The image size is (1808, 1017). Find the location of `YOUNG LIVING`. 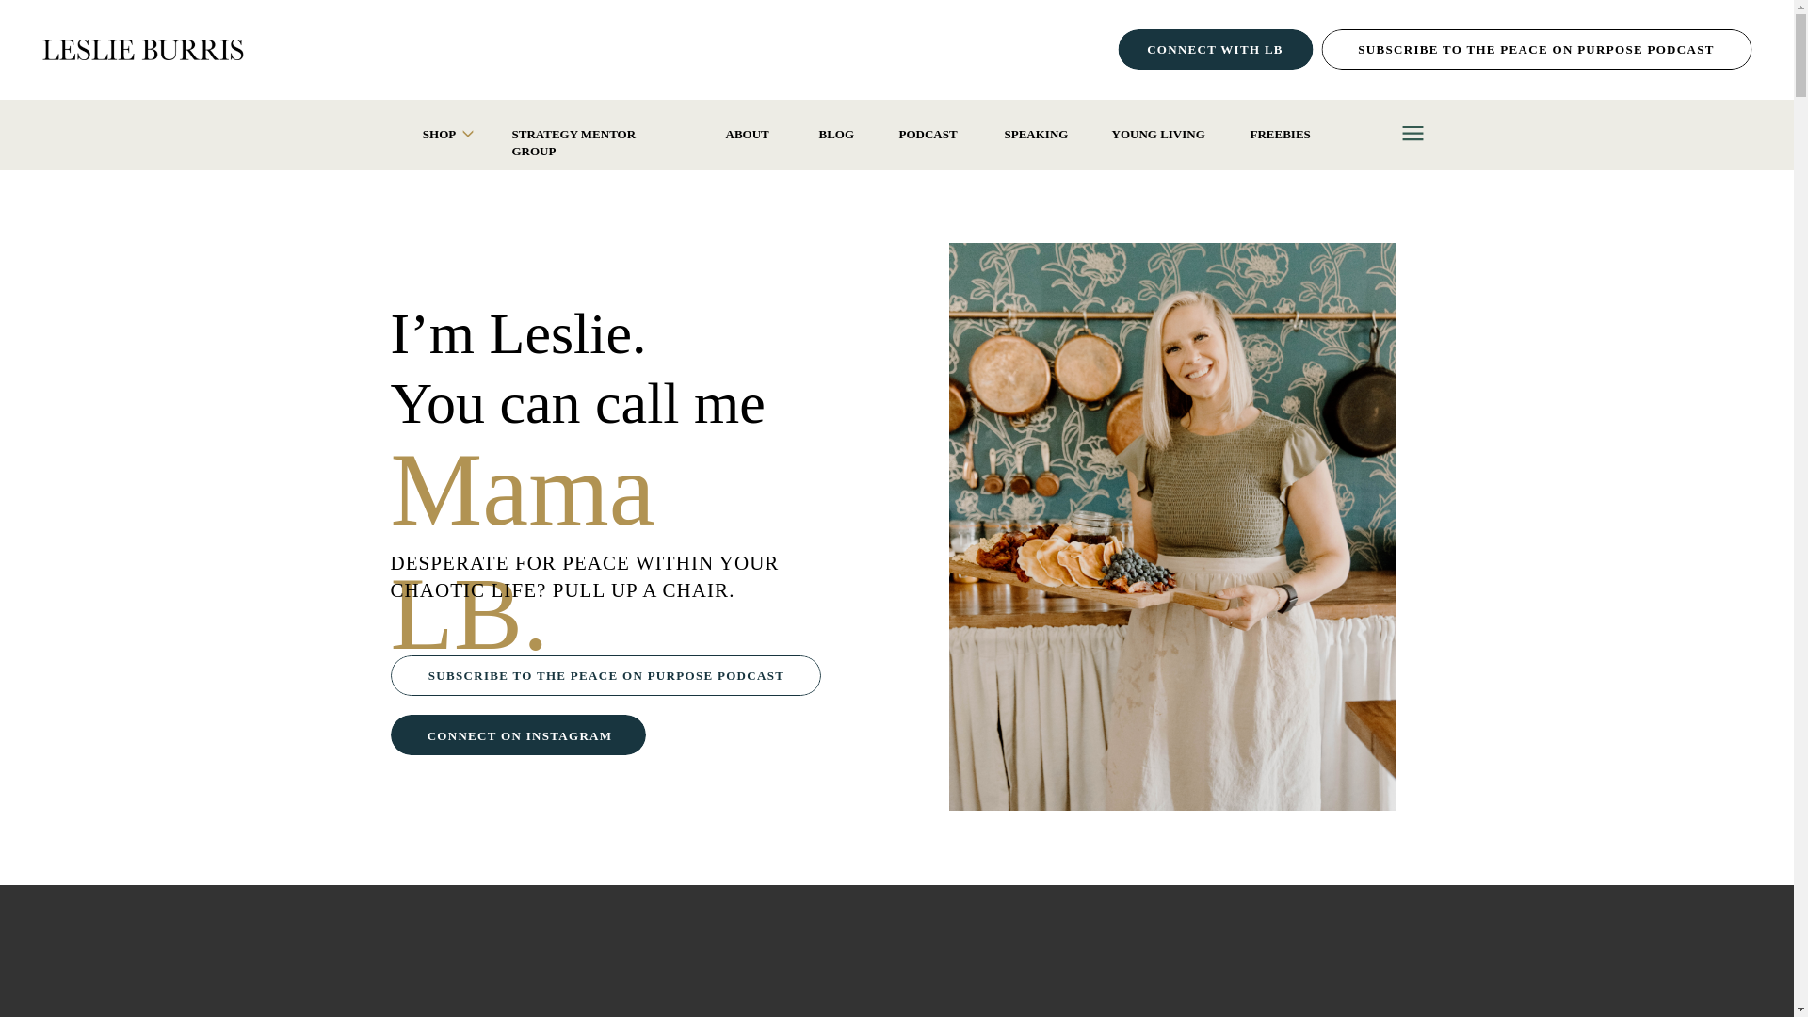

YOUNG LIVING is located at coordinates (1158, 134).